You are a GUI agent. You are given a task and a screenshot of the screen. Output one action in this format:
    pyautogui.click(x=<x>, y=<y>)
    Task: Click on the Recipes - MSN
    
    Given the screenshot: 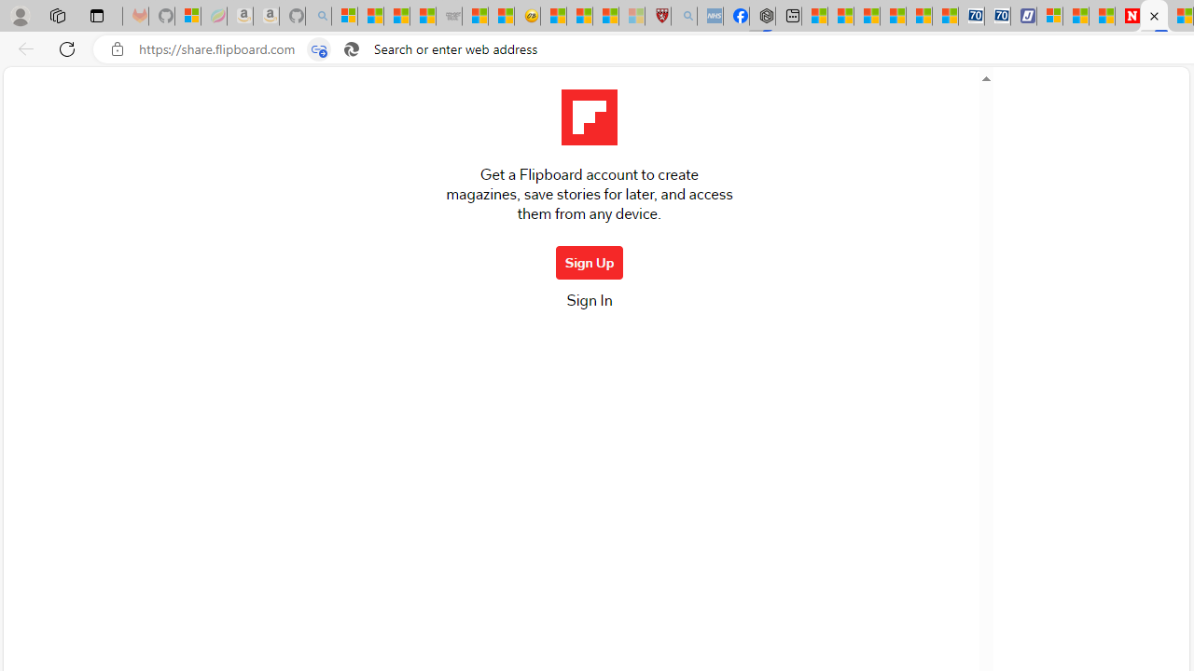 What is the action you would take?
    pyautogui.click(x=552, y=17)
    